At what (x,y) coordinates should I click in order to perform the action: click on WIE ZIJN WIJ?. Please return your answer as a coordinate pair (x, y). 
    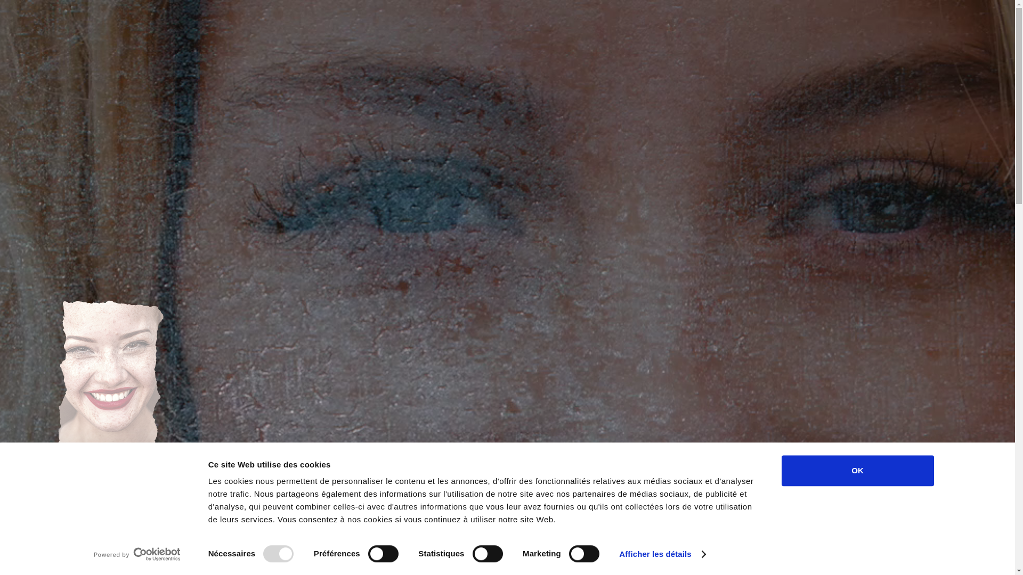
    Looking at the image, I should click on (659, 120).